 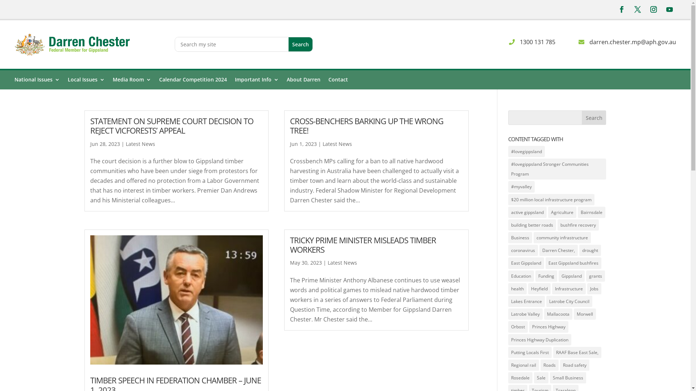 What do you see at coordinates (569, 289) in the screenshot?
I see `Infrastructure` at bounding box center [569, 289].